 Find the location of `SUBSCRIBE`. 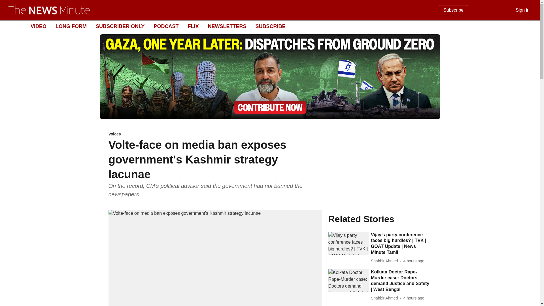

SUBSCRIBE is located at coordinates (270, 26).